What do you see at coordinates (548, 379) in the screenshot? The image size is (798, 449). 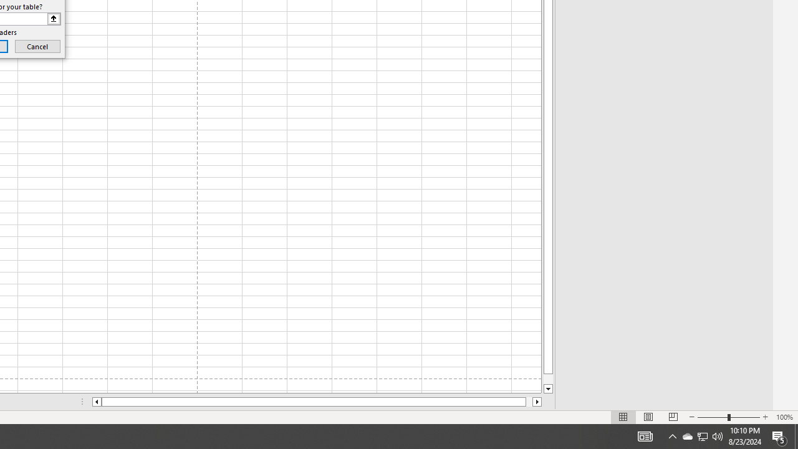 I see `Page down` at bounding box center [548, 379].